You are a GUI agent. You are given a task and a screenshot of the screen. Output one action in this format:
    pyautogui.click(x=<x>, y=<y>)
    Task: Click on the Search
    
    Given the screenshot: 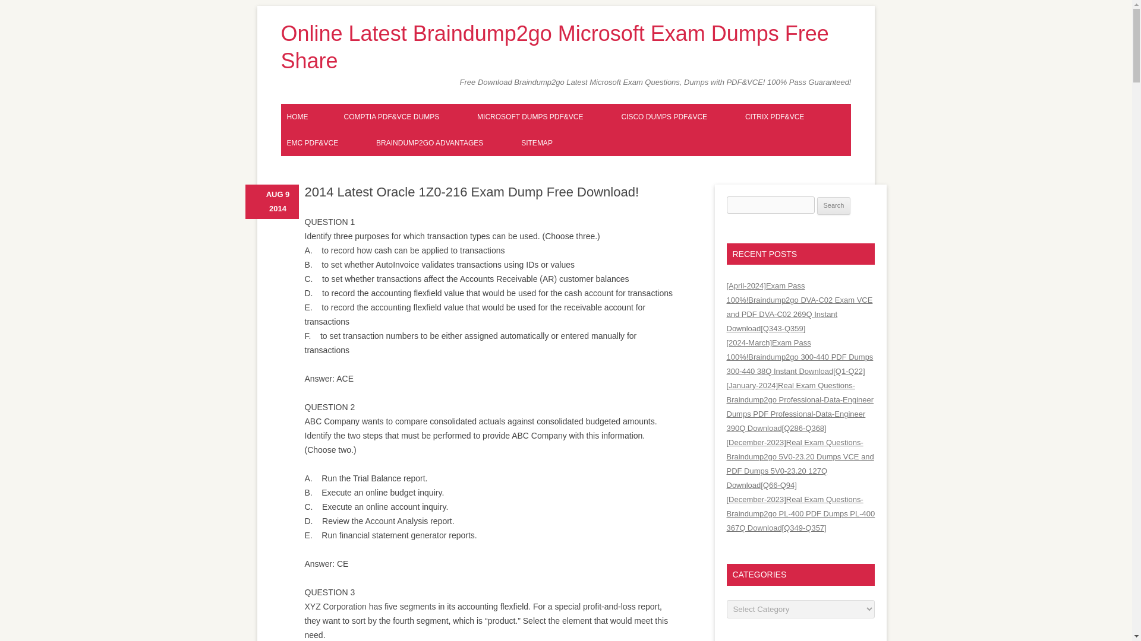 What is the action you would take?
    pyautogui.click(x=834, y=205)
    